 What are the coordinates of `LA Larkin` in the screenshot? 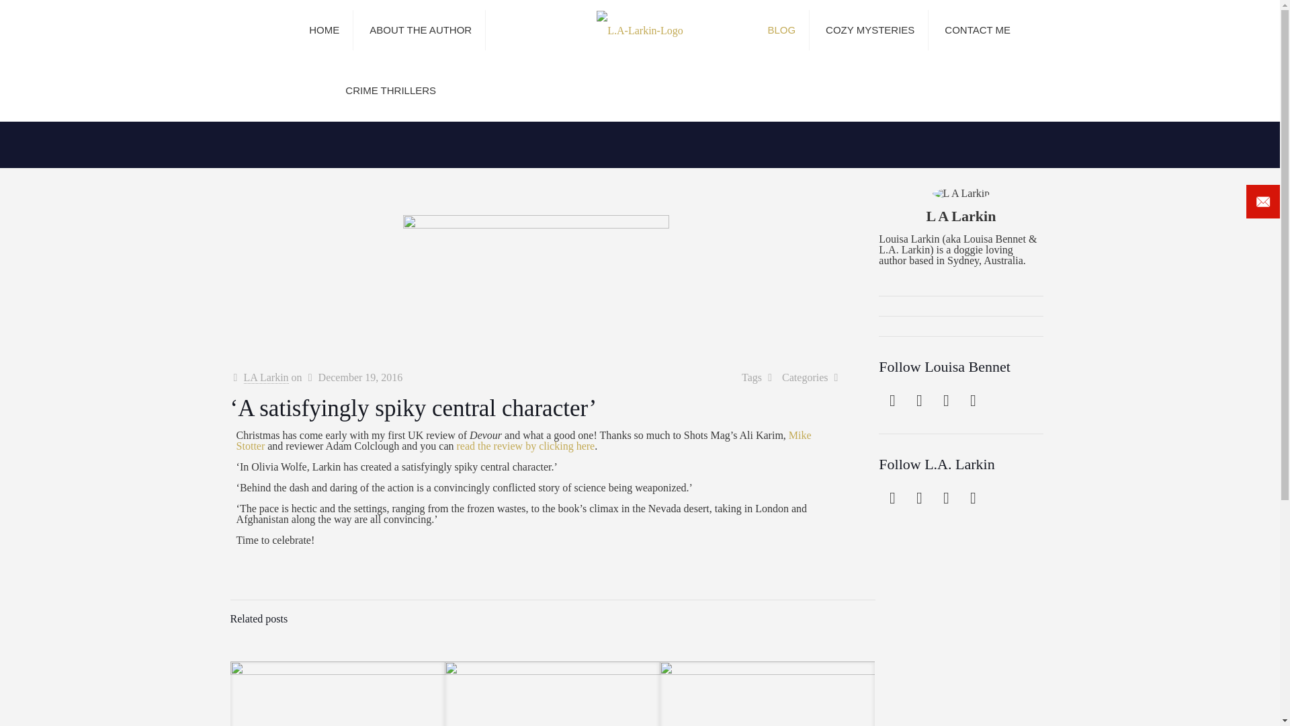 It's located at (640, 30).